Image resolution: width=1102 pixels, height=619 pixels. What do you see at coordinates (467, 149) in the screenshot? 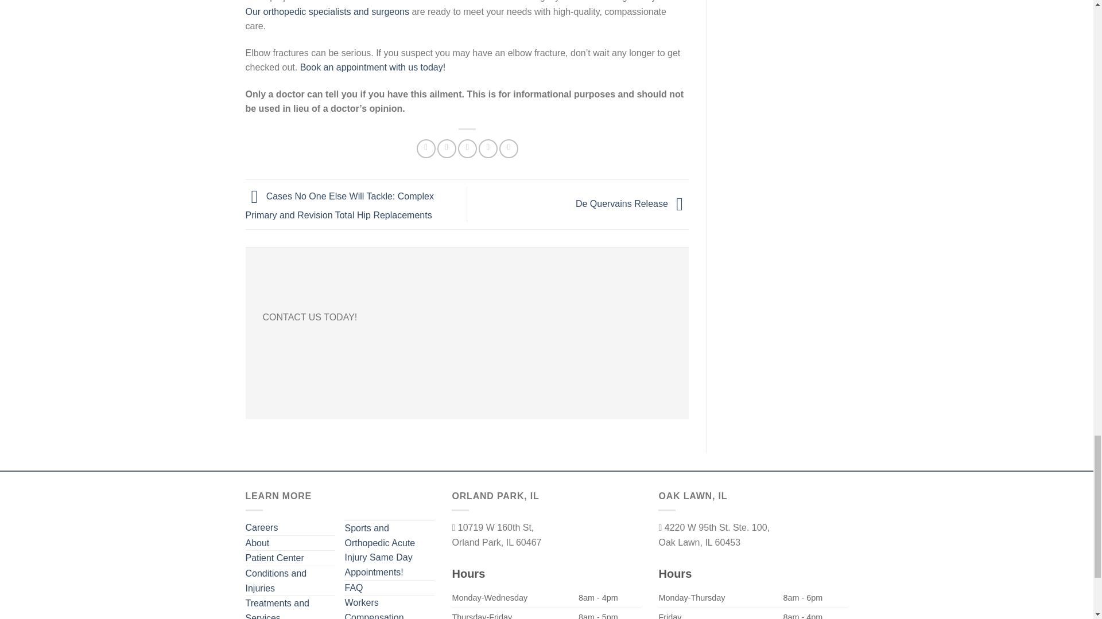
I see `Email to a Friend` at bounding box center [467, 149].